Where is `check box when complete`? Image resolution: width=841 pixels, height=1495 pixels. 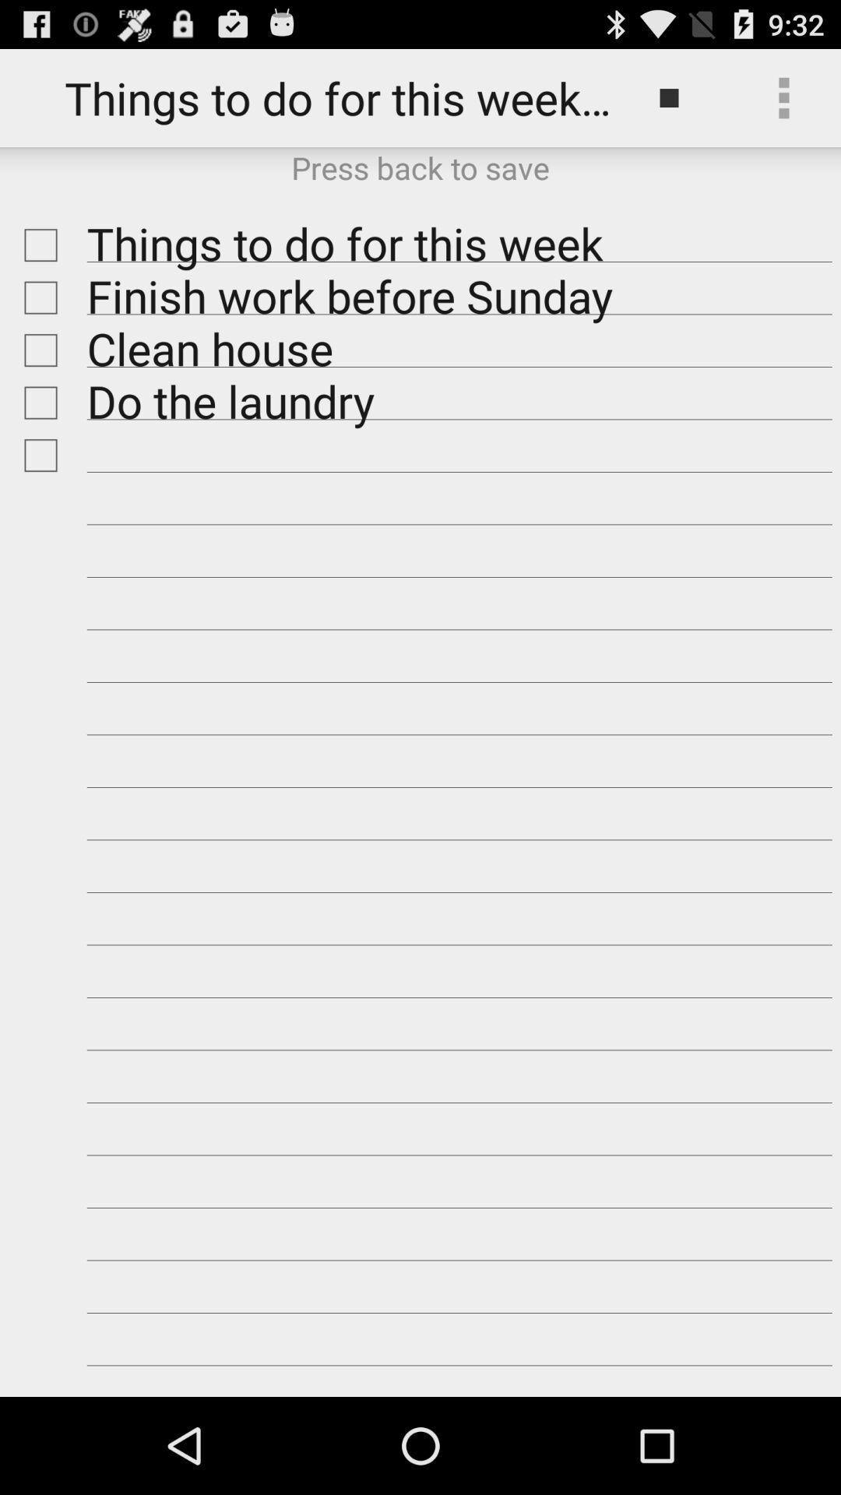 check box when complete is located at coordinates (37, 244).